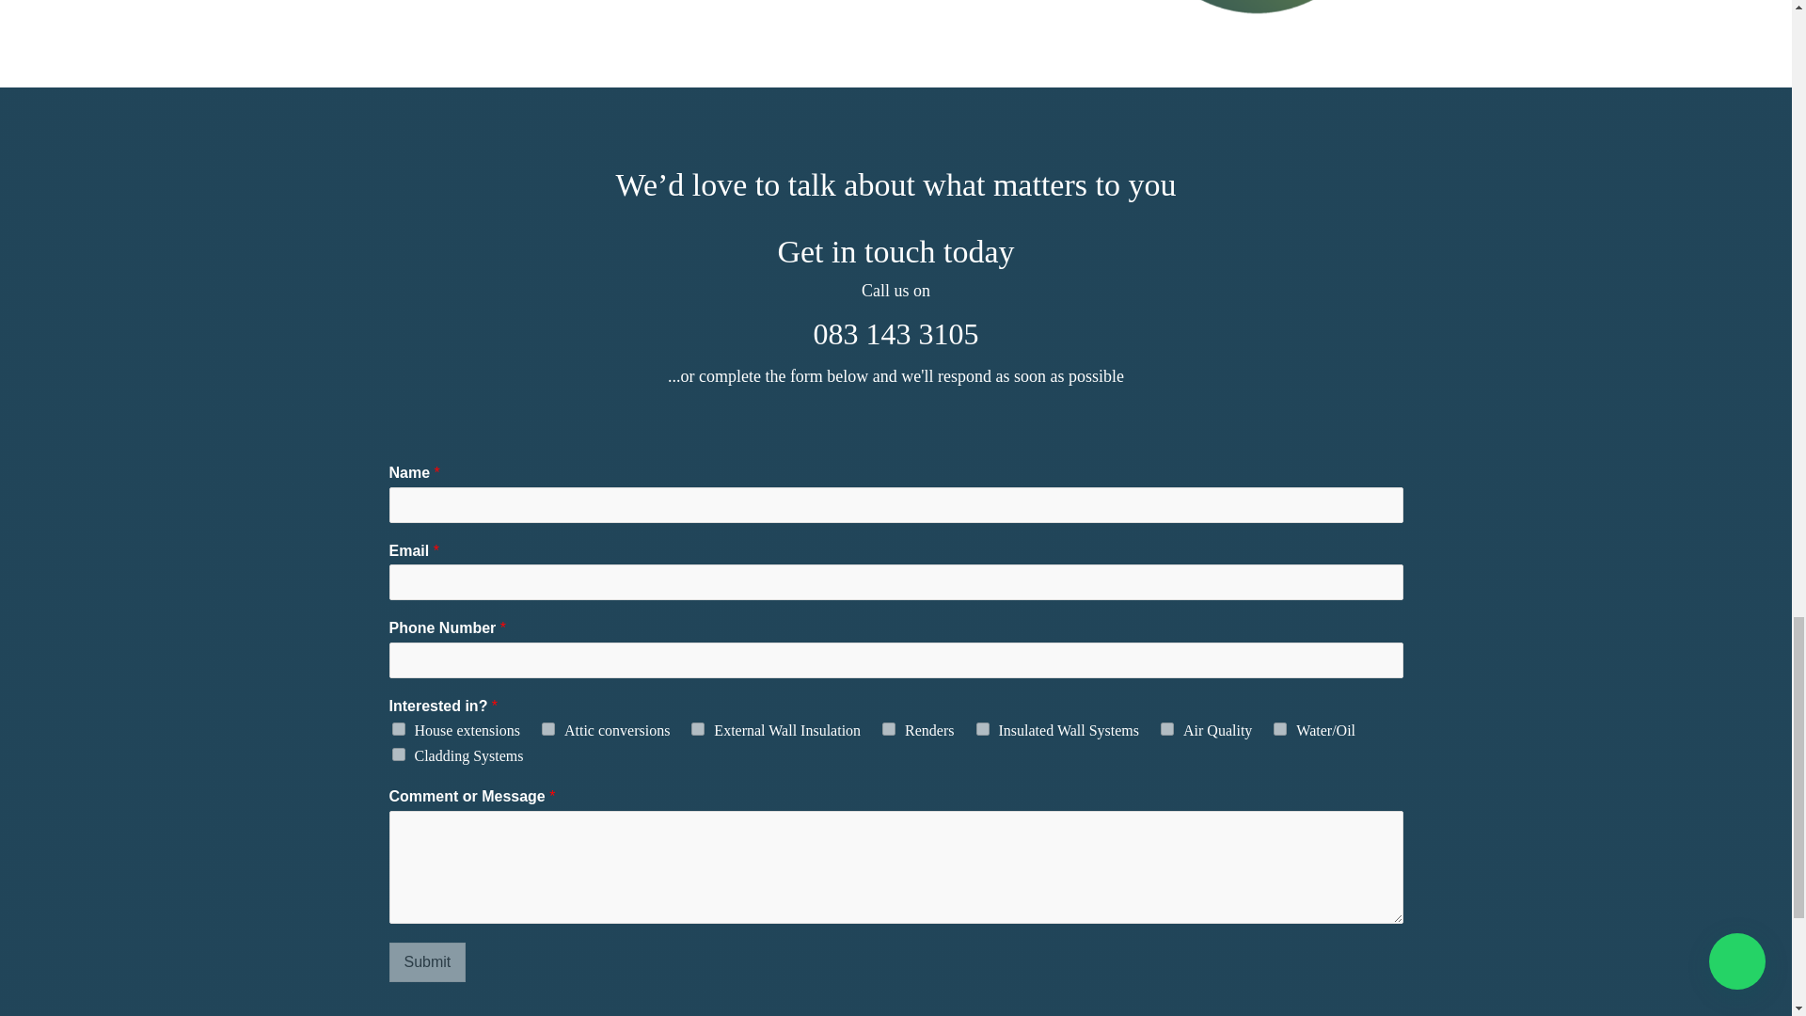 This screenshot has width=1806, height=1016. Describe the element at coordinates (547, 728) in the screenshot. I see `Attic conversions` at that location.